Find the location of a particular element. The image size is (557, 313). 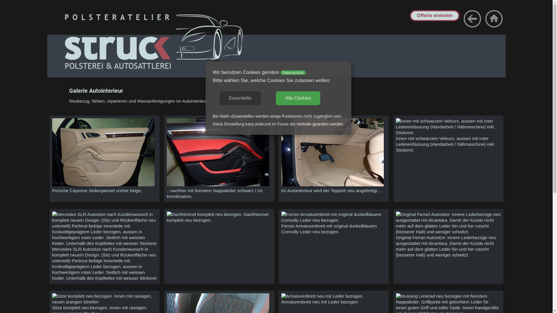

Im Autointerieur wird der Teppich neu angefertigt... is located at coordinates (333, 185).